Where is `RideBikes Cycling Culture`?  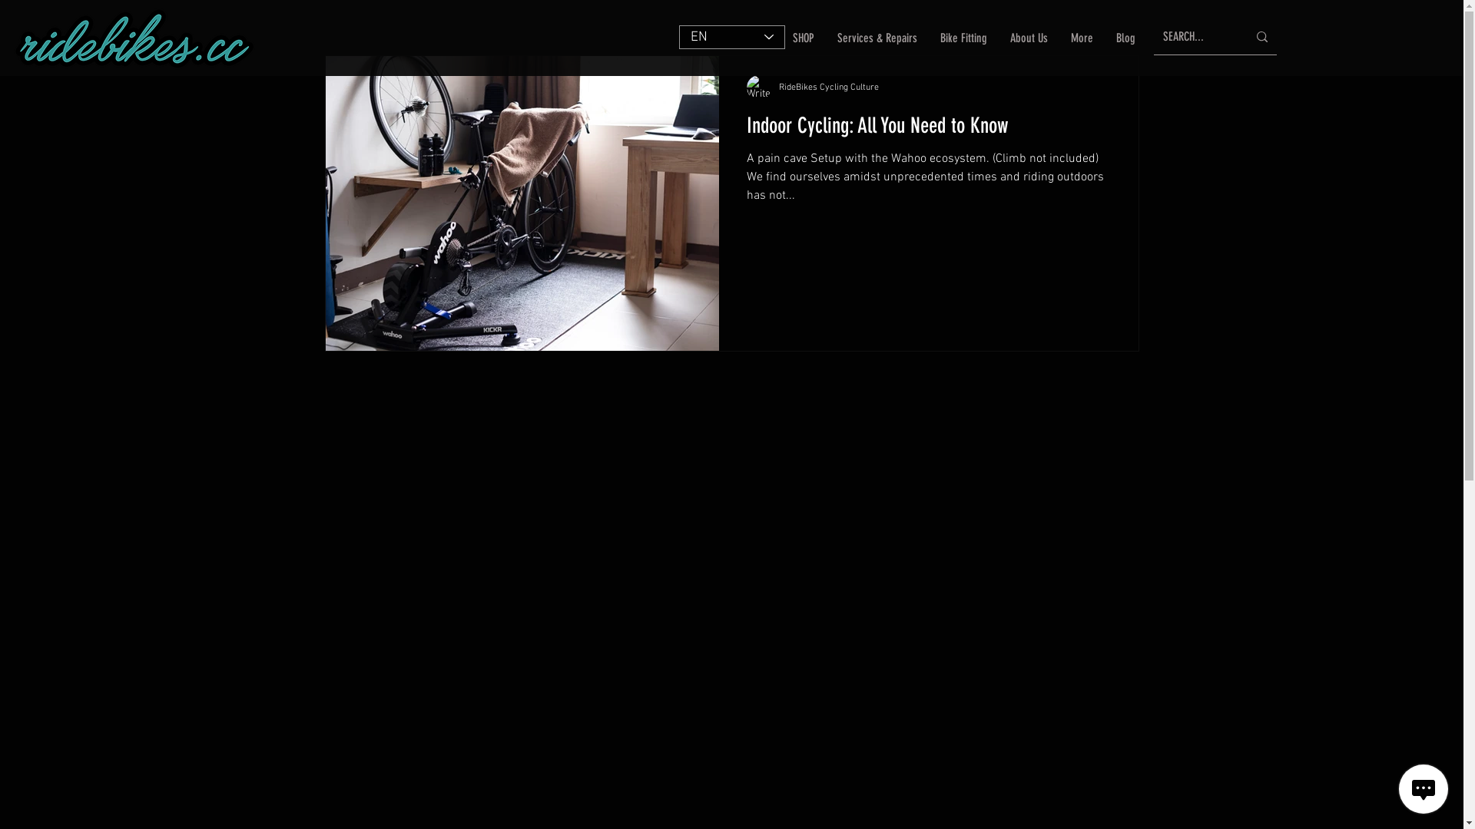 RideBikes Cycling Culture is located at coordinates (828, 88).